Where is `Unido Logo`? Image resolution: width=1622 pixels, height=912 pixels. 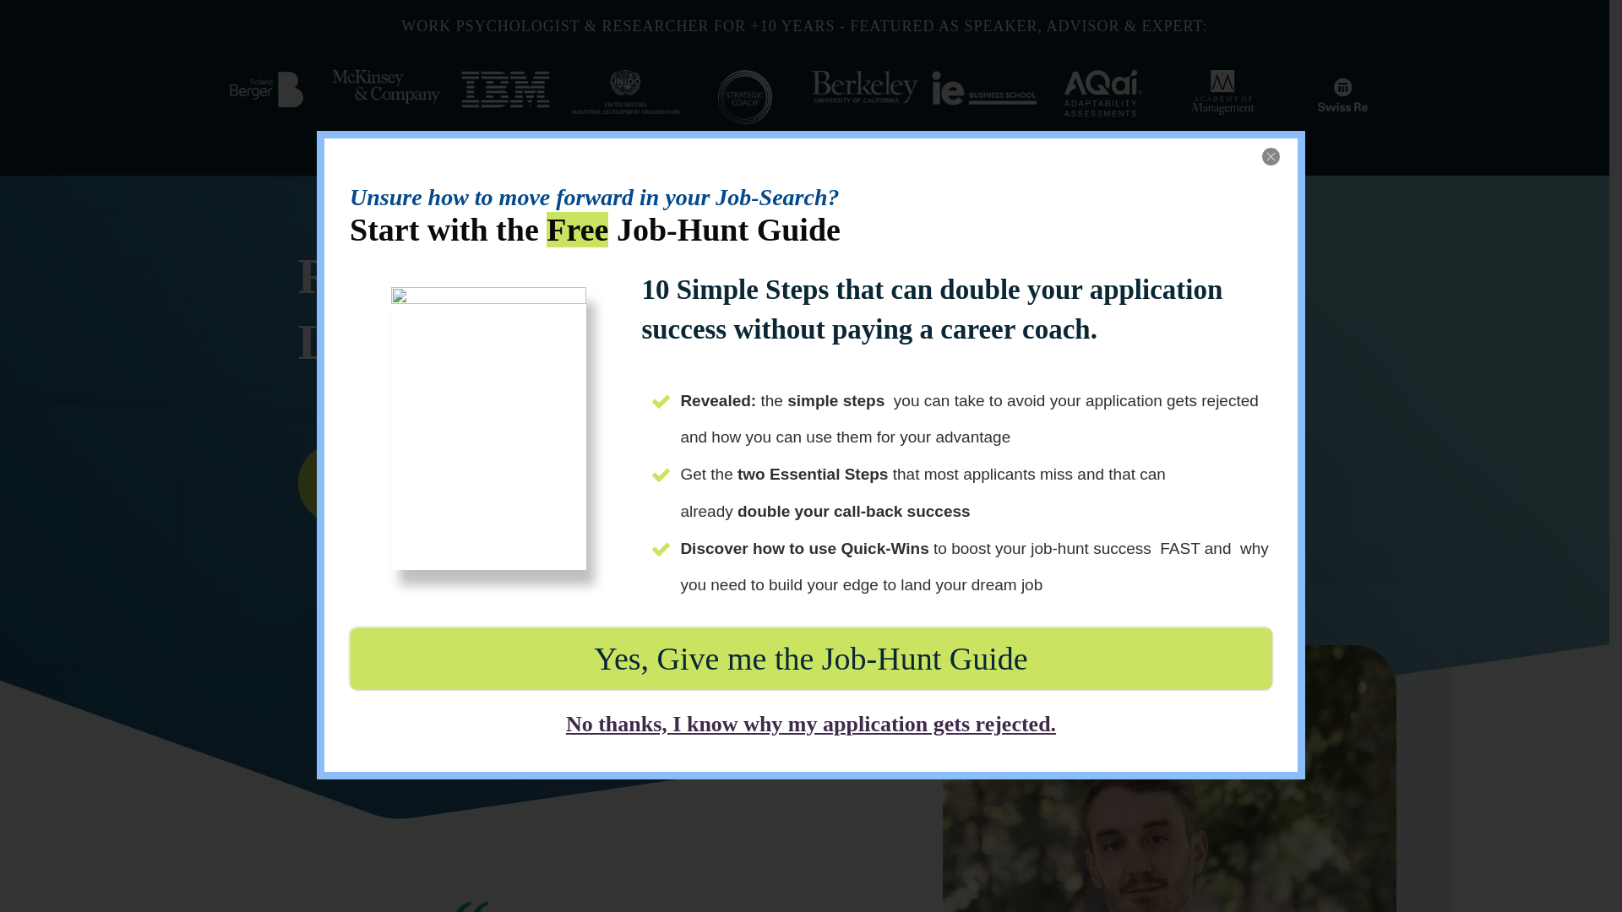
Unido Logo is located at coordinates (625, 91).